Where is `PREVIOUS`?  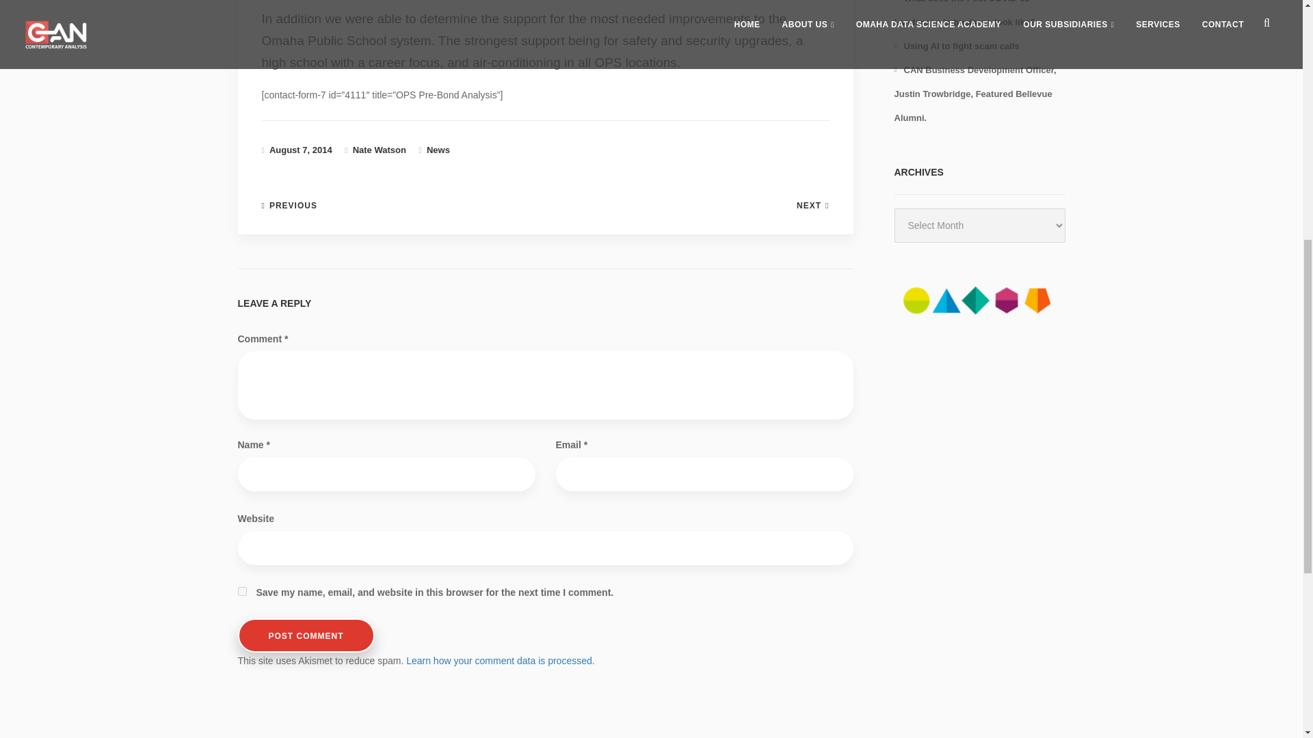
PREVIOUS is located at coordinates (289, 205).